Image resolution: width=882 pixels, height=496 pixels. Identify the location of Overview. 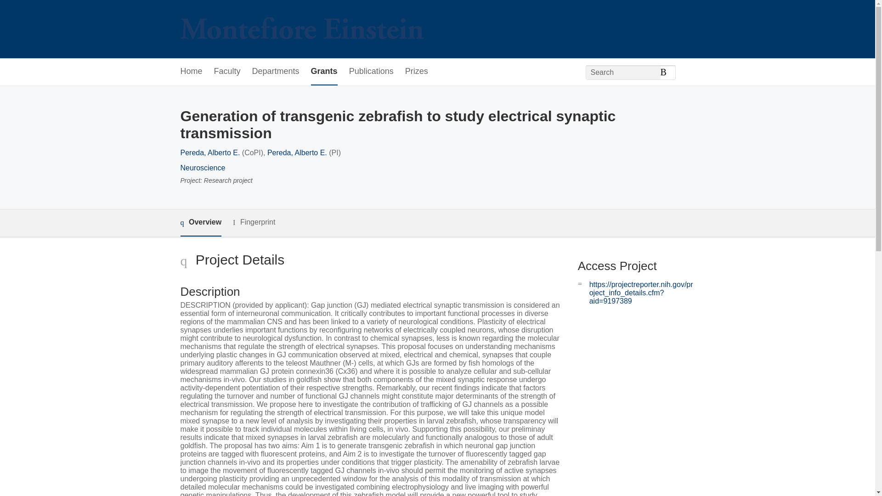
(200, 223).